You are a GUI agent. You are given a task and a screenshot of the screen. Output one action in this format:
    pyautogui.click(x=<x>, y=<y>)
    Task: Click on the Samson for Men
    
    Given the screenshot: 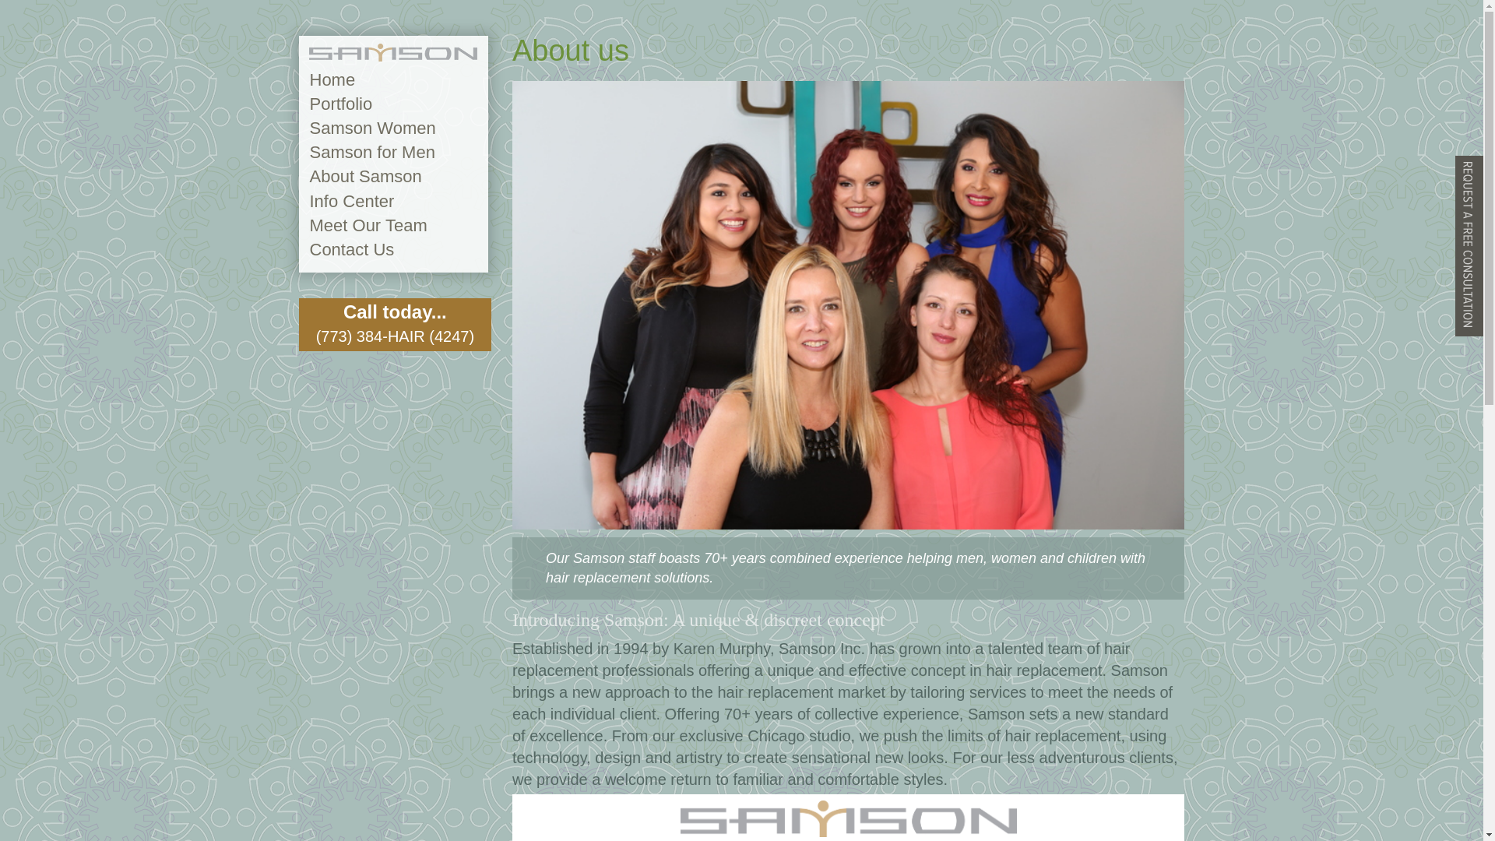 What is the action you would take?
    pyautogui.click(x=372, y=152)
    